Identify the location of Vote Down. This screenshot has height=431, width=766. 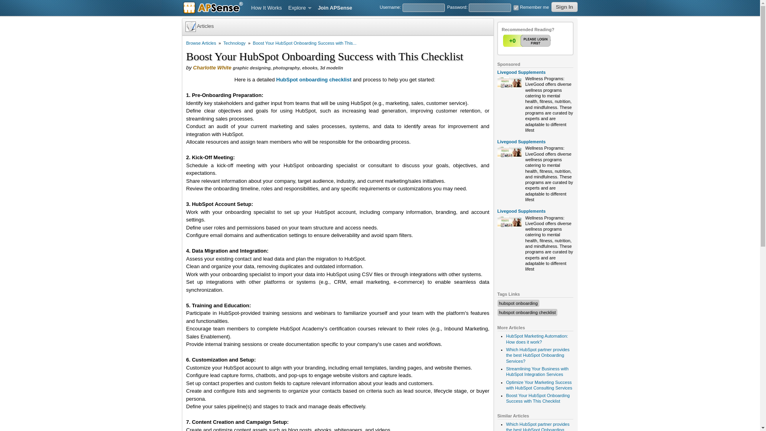
(543, 41).